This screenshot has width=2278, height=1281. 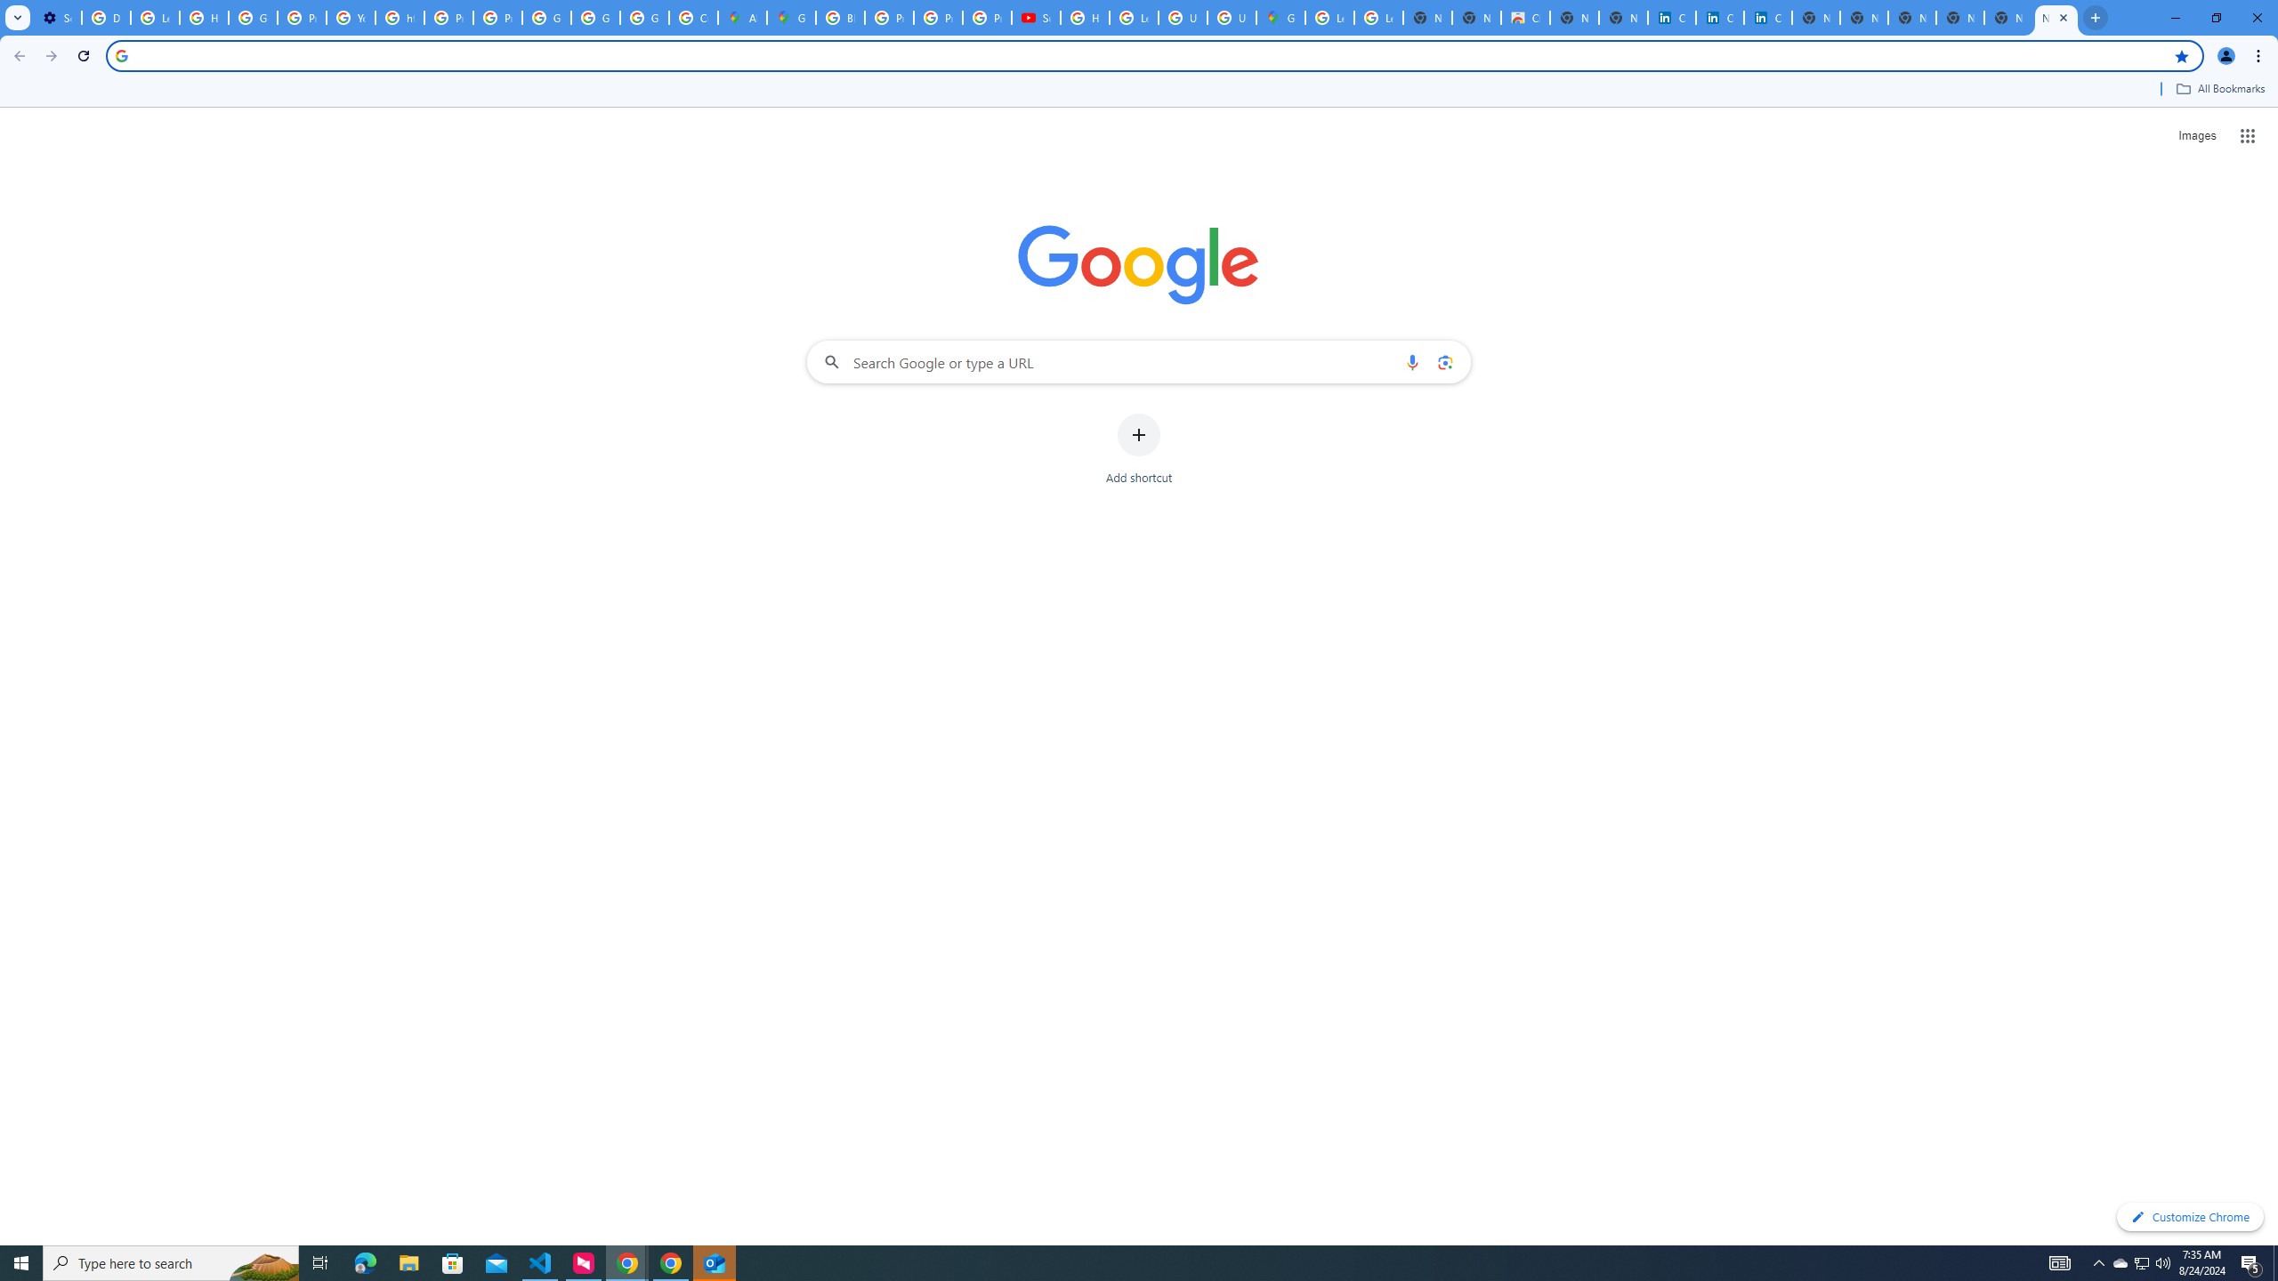 What do you see at coordinates (1139, 361) in the screenshot?
I see `Search Google or type a URL` at bounding box center [1139, 361].